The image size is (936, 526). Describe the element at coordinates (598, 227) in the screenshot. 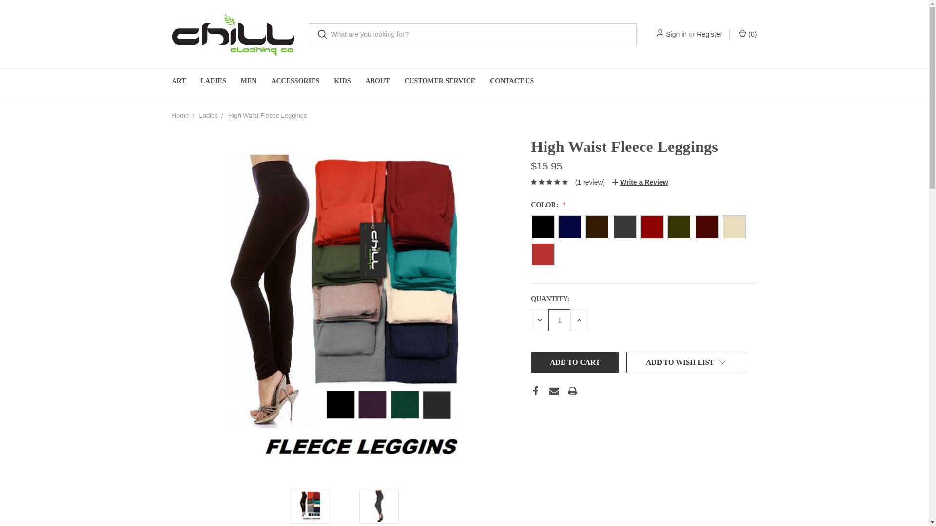

I see `Dark Brown` at that location.